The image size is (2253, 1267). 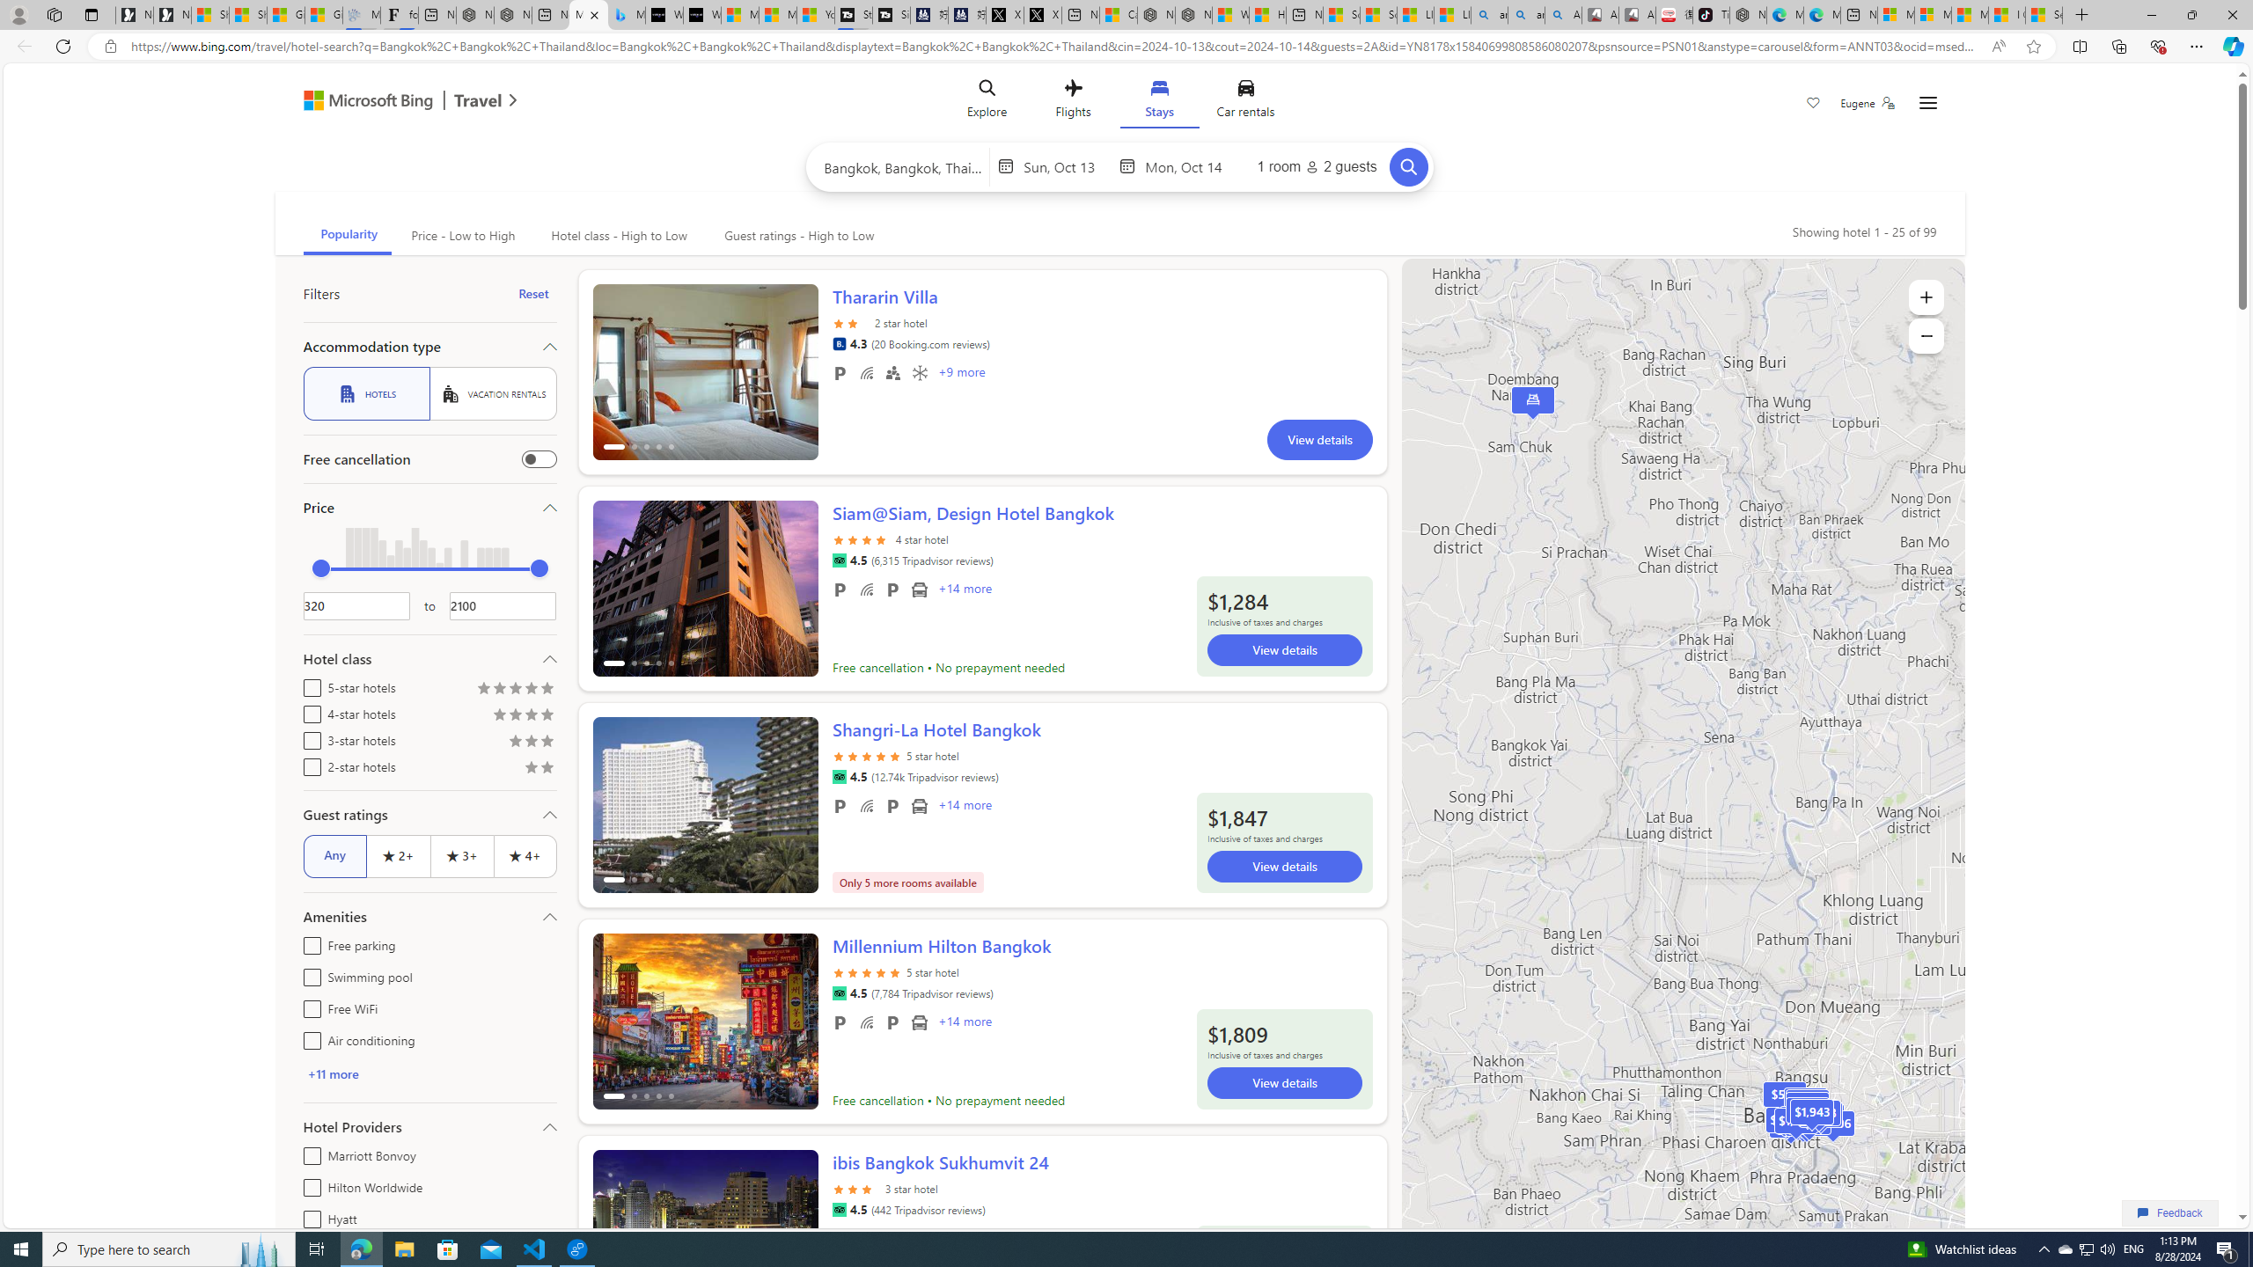 I want to click on Hyatt, so click(x=308, y=1216).